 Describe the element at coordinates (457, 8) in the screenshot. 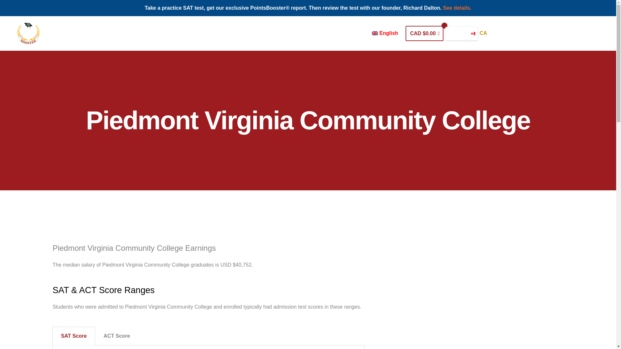

I see `See details.` at that location.